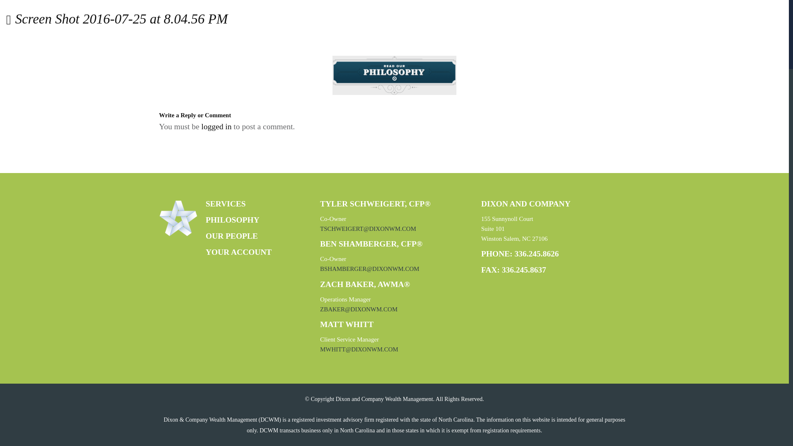 This screenshot has width=793, height=446. I want to click on SERVICES, so click(226, 204).